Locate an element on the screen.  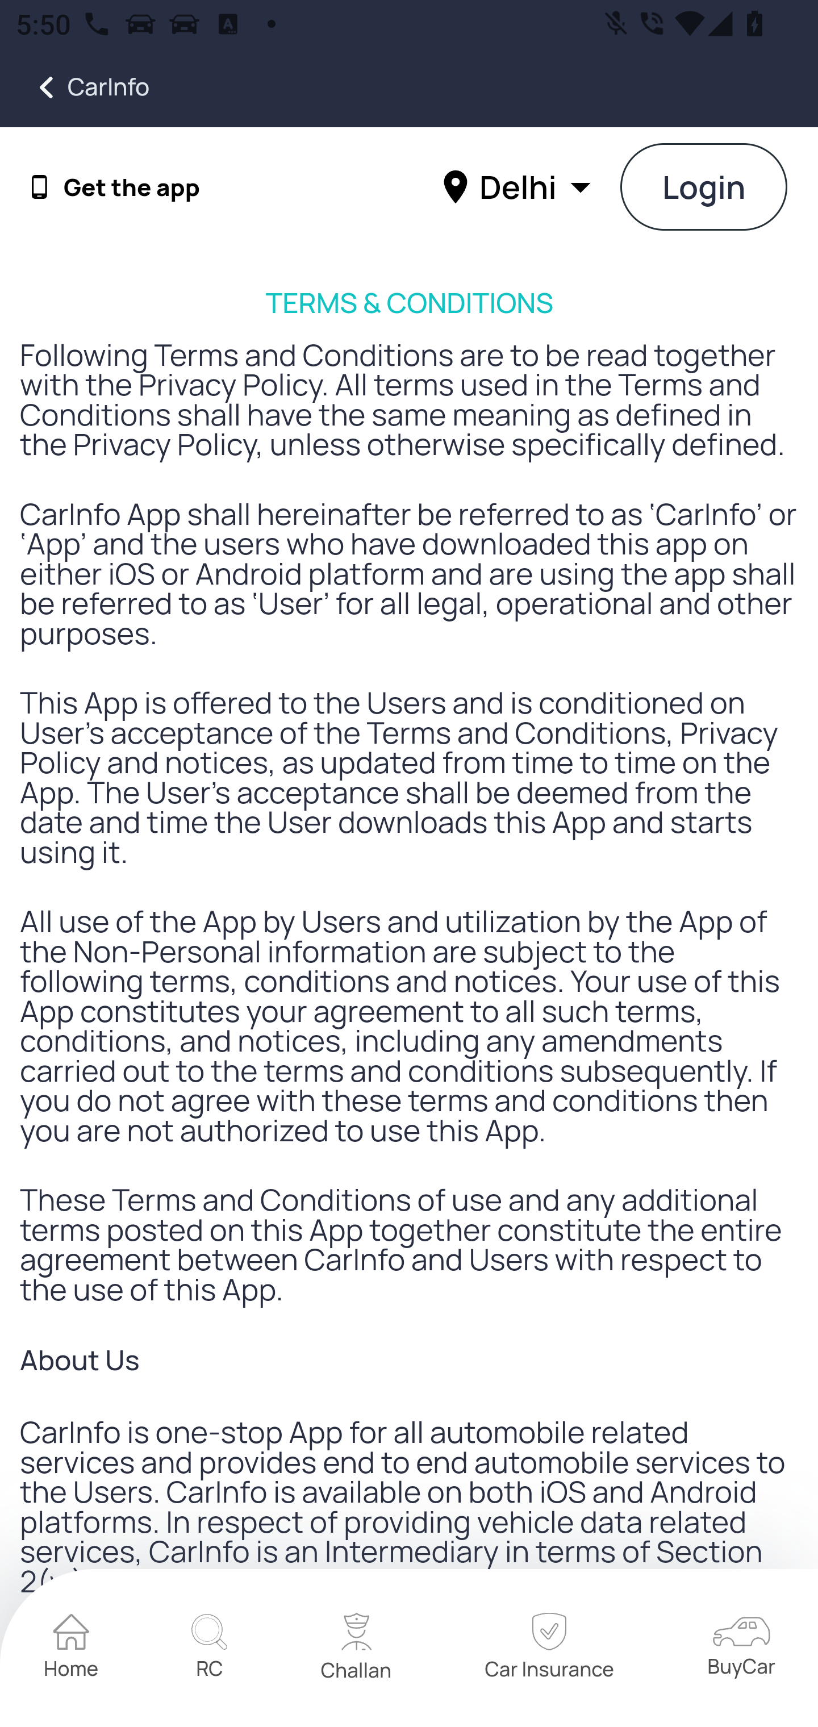
home Car Insurance home Car Insurance is located at coordinates (548, 1649).